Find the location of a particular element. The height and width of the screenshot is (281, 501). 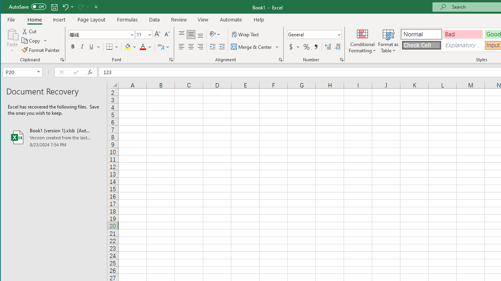

Font is located at coordinates (102, 34).